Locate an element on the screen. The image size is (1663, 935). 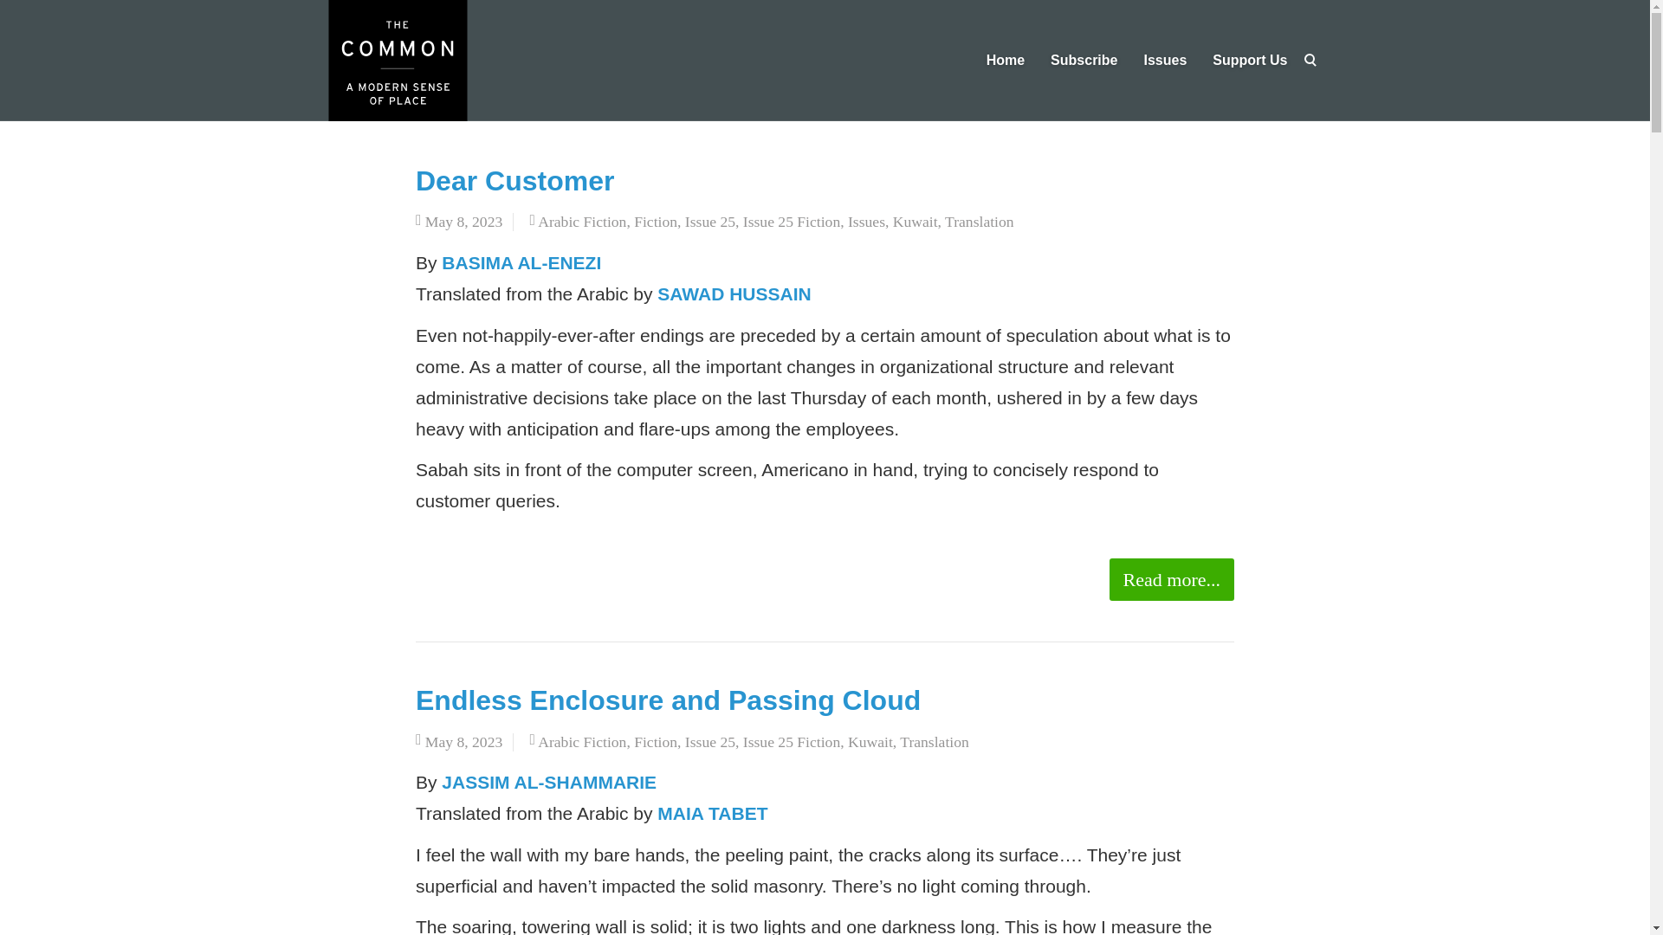
SAWAD HUSSAIN is located at coordinates (734, 294).